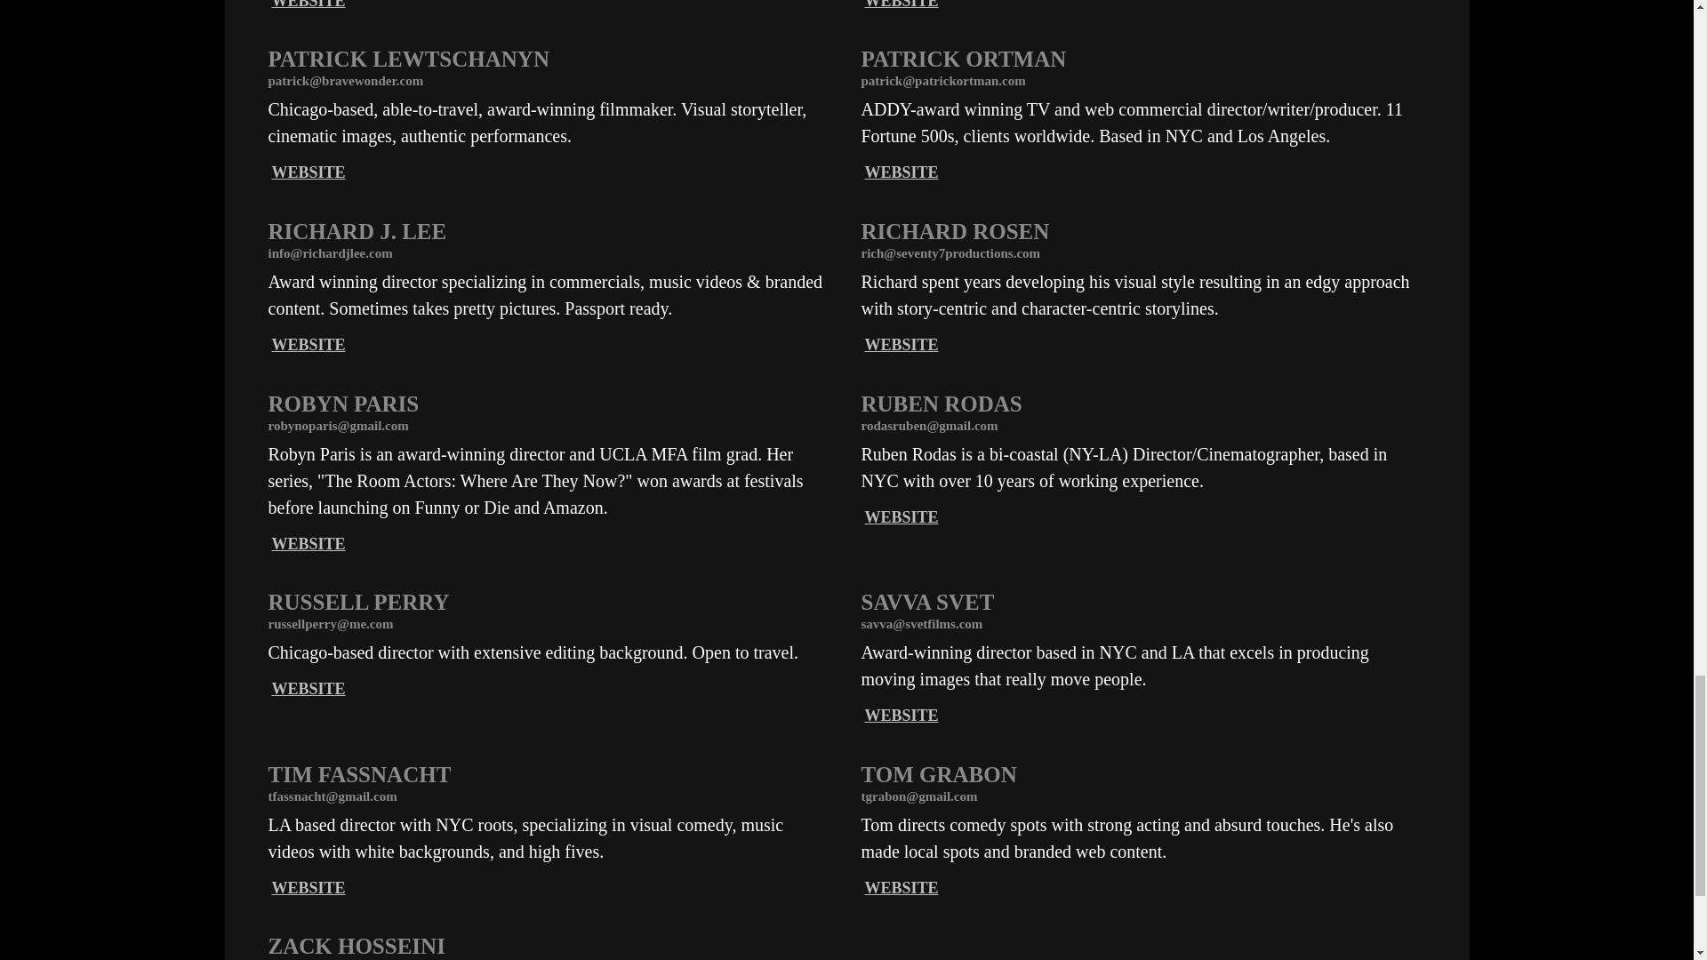 The image size is (1707, 960). What do you see at coordinates (900, 4) in the screenshot?
I see `WEBSITE` at bounding box center [900, 4].